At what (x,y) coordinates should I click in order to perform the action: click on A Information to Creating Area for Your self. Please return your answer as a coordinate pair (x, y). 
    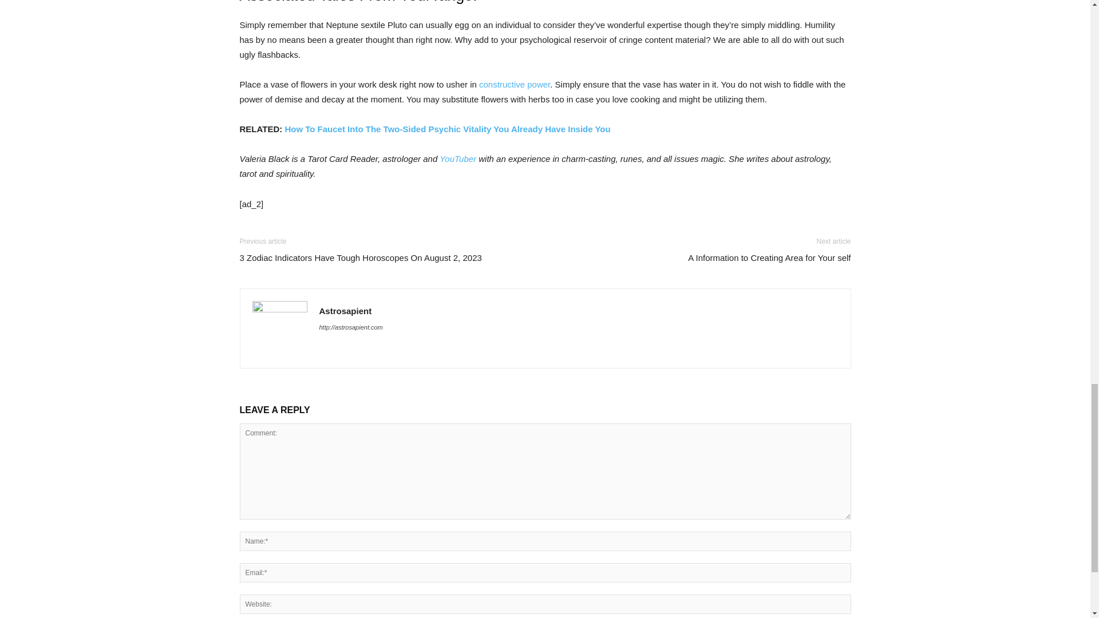
    Looking at the image, I should click on (769, 257).